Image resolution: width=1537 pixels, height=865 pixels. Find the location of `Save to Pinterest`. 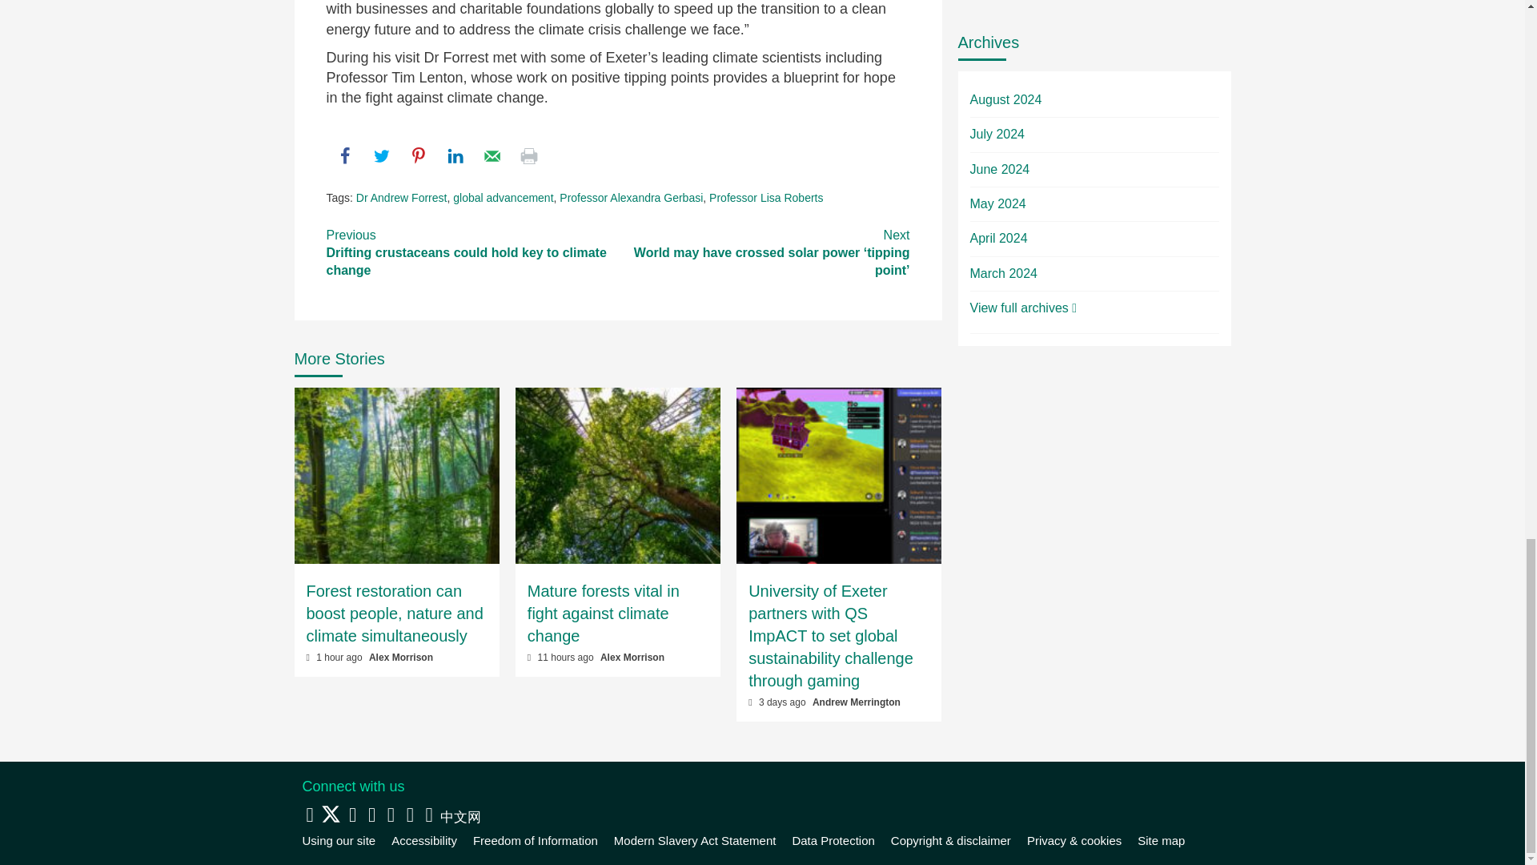

Save to Pinterest is located at coordinates (418, 155).